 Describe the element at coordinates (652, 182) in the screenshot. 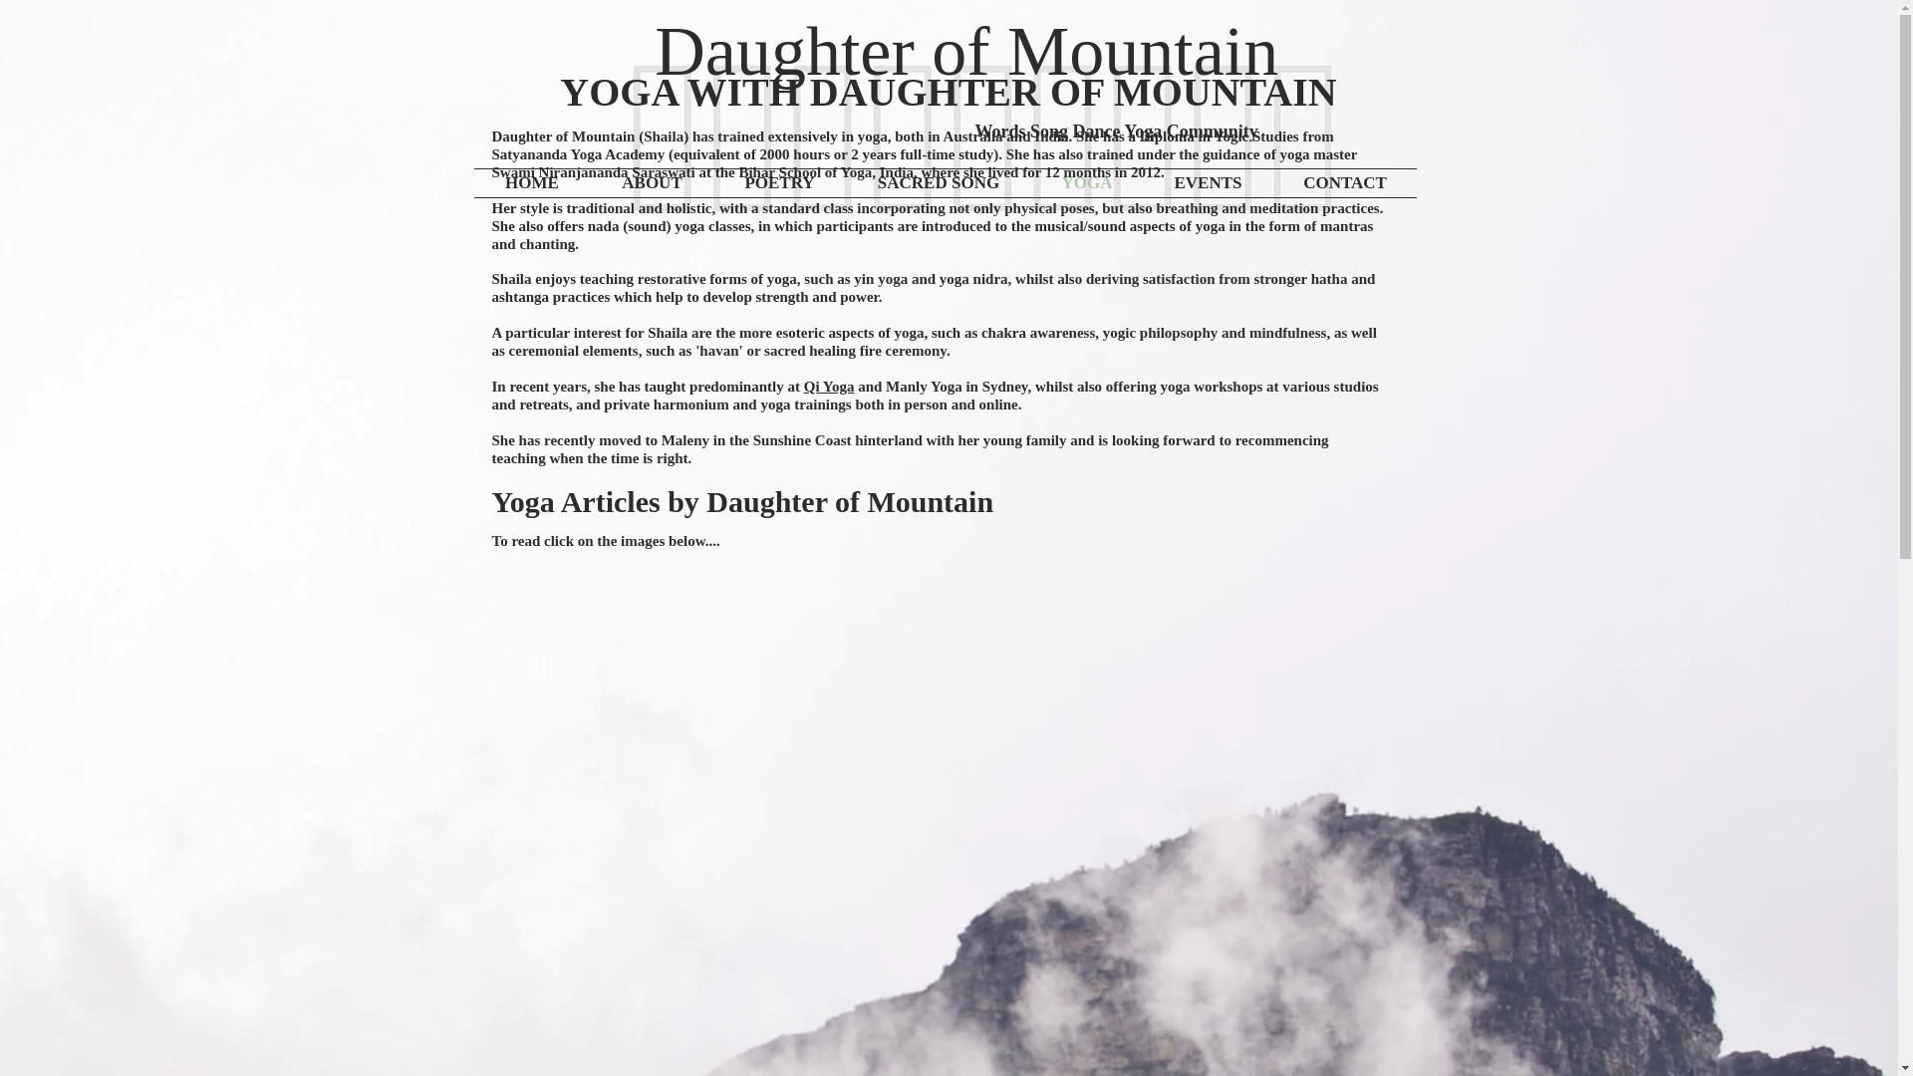

I see `ABOUT` at that location.